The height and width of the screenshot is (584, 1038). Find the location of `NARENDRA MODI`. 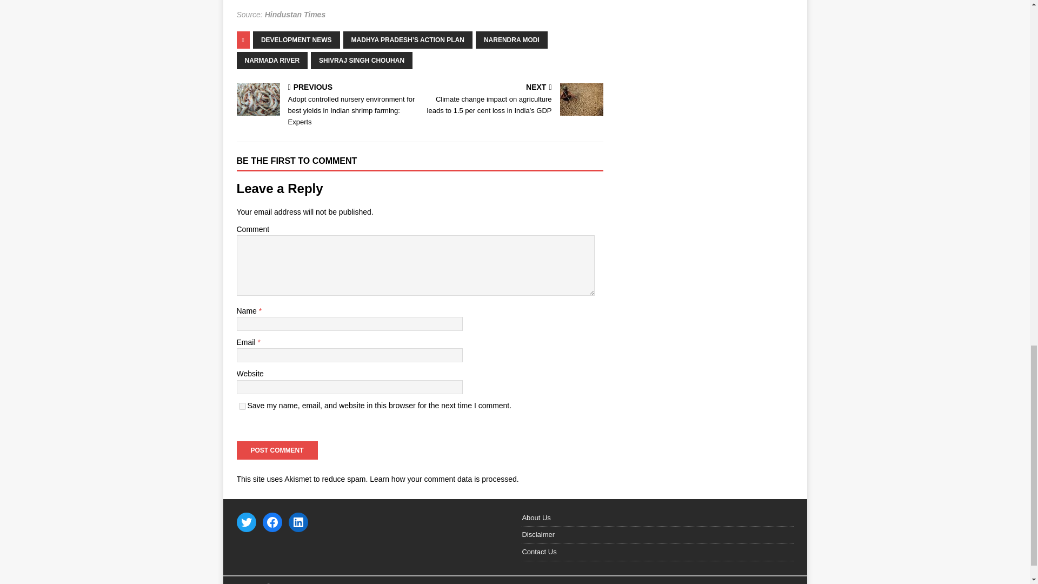

NARENDRA MODI is located at coordinates (511, 40).